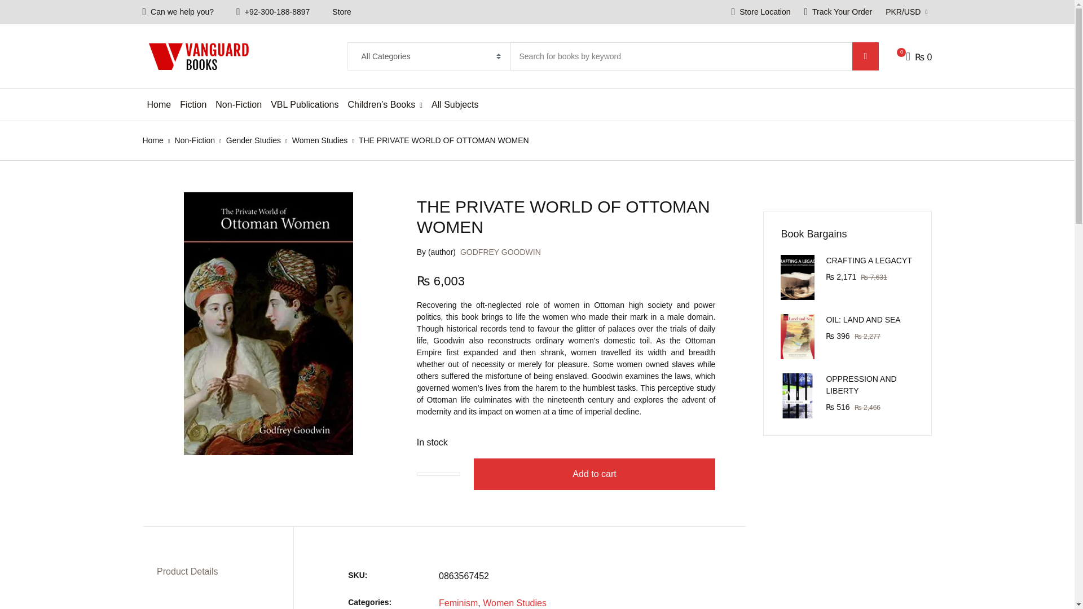 This screenshot has height=609, width=1083. What do you see at coordinates (239, 104) in the screenshot?
I see `Non-Fiction` at bounding box center [239, 104].